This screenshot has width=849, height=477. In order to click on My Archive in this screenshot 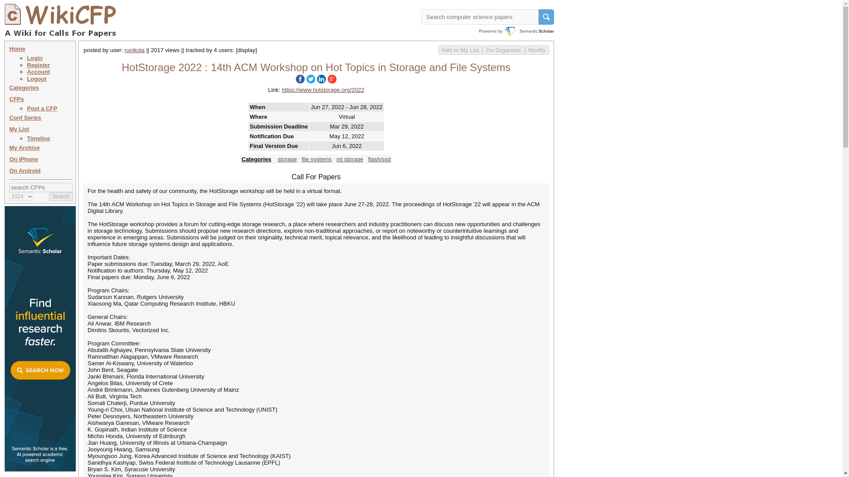, I will do `click(25, 148)`.